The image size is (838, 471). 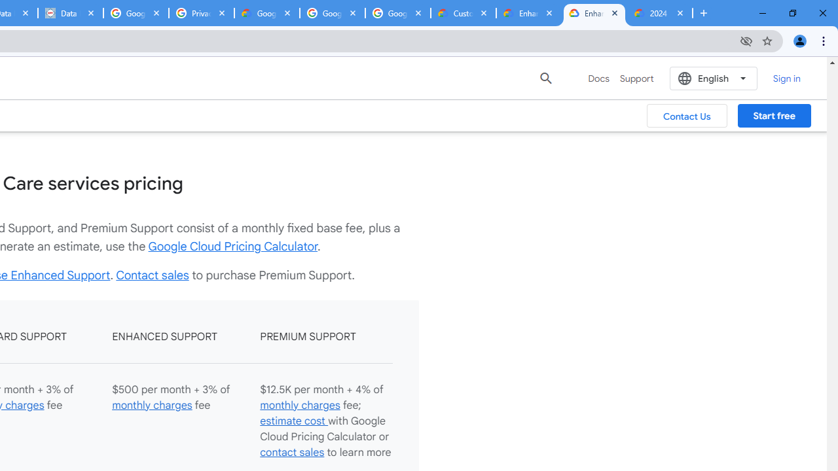 What do you see at coordinates (598, 78) in the screenshot?
I see `Docs` at bounding box center [598, 78].